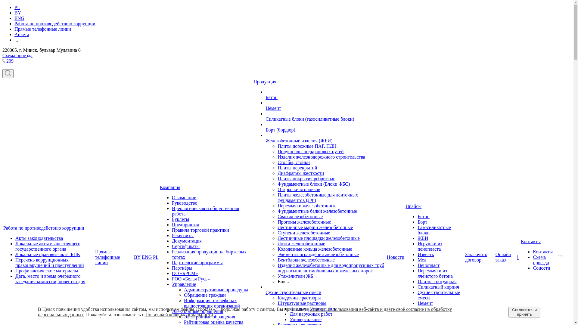 The width and height of the screenshot is (578, 325). Describe the element at coordinates (156, 257) in the screenshot. I see `PL` at that location.